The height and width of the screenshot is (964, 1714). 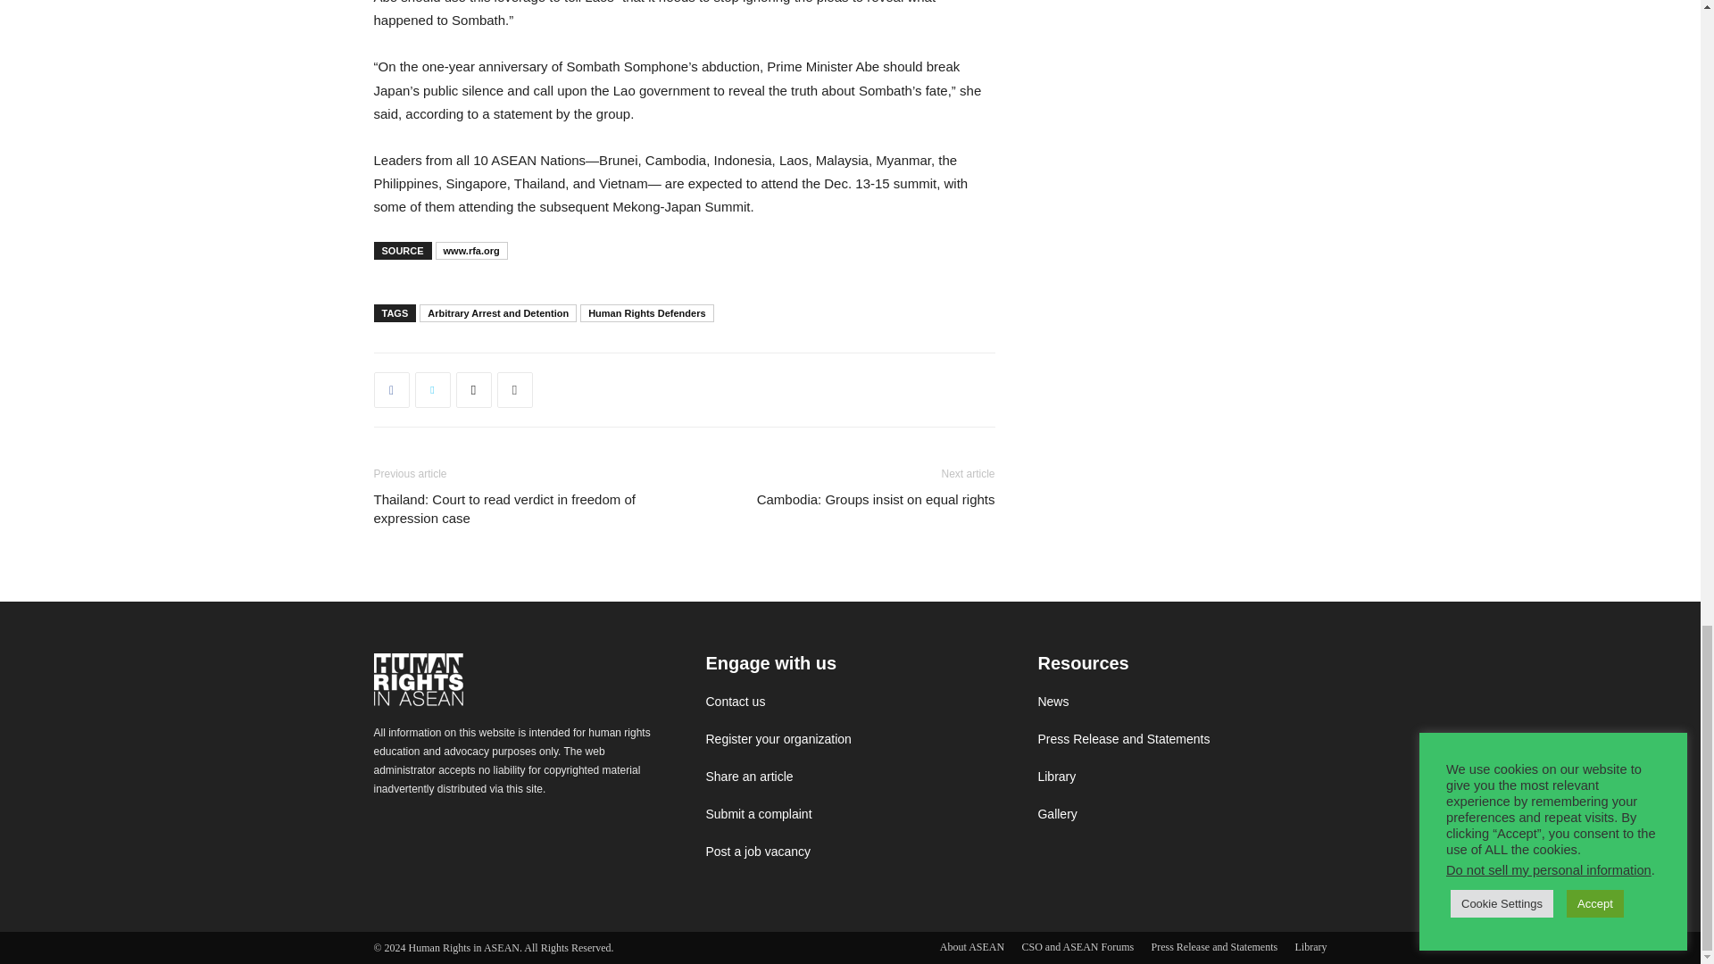 I want to click on www.rfa.org, so click(x=471, y=250).